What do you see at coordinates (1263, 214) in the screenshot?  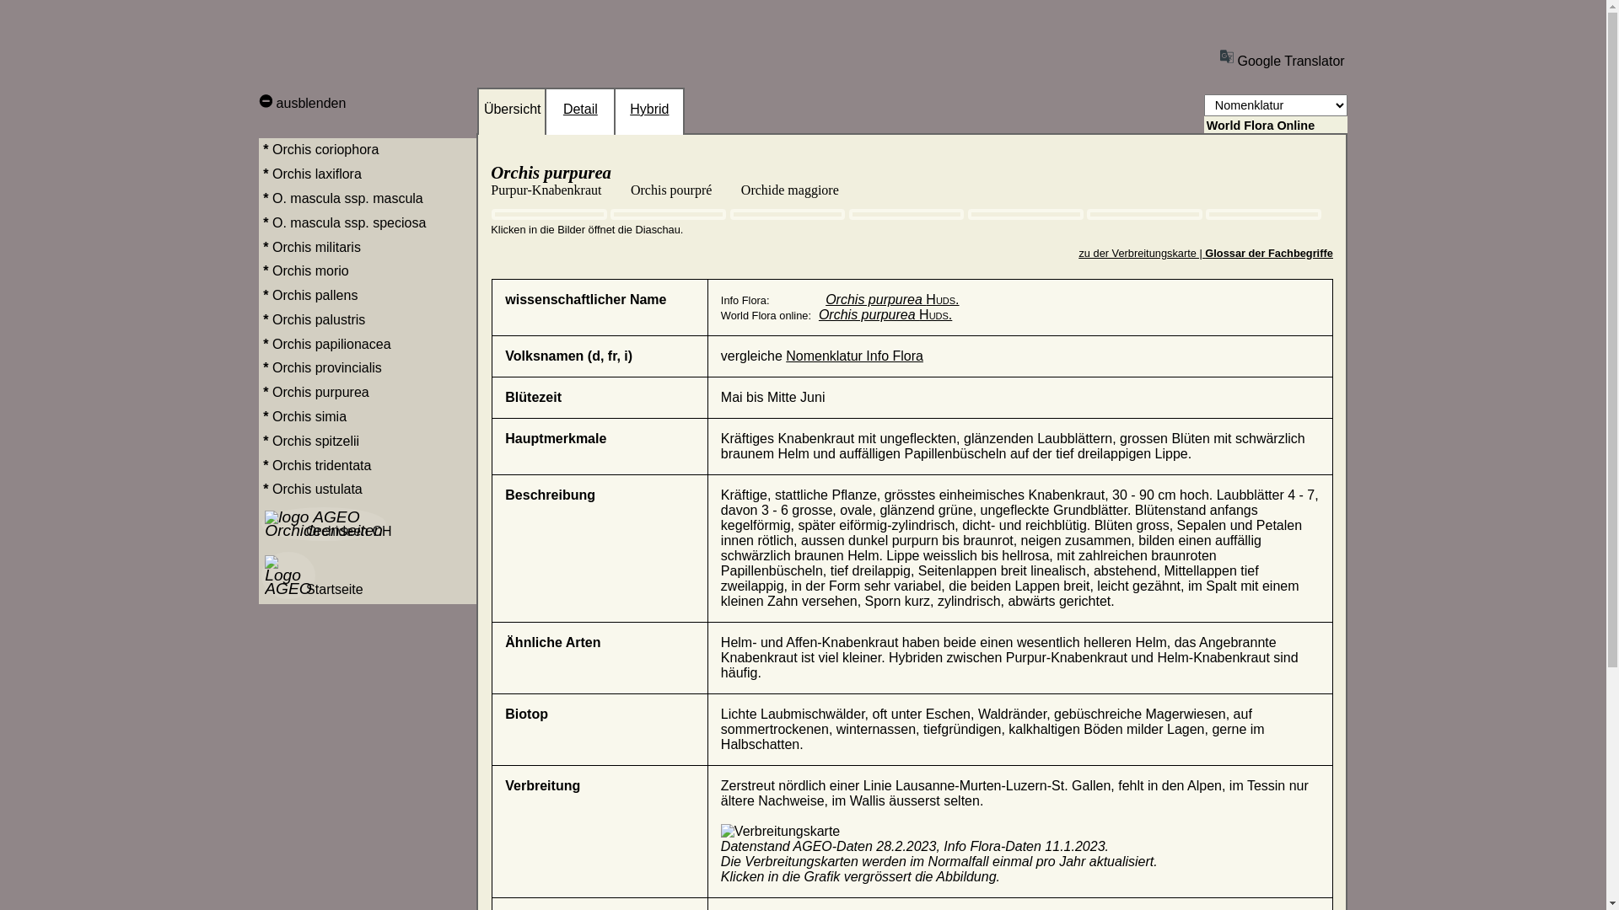 I see `6_Walter_Luessi` at bounding box center [1263, 214].